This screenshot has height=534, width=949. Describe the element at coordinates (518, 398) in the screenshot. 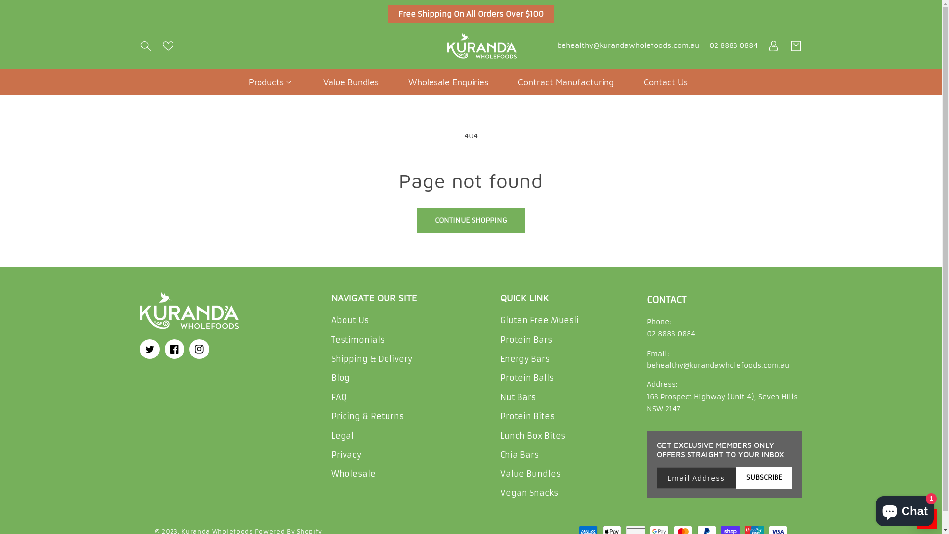

I see `Nut Bars` at that location.